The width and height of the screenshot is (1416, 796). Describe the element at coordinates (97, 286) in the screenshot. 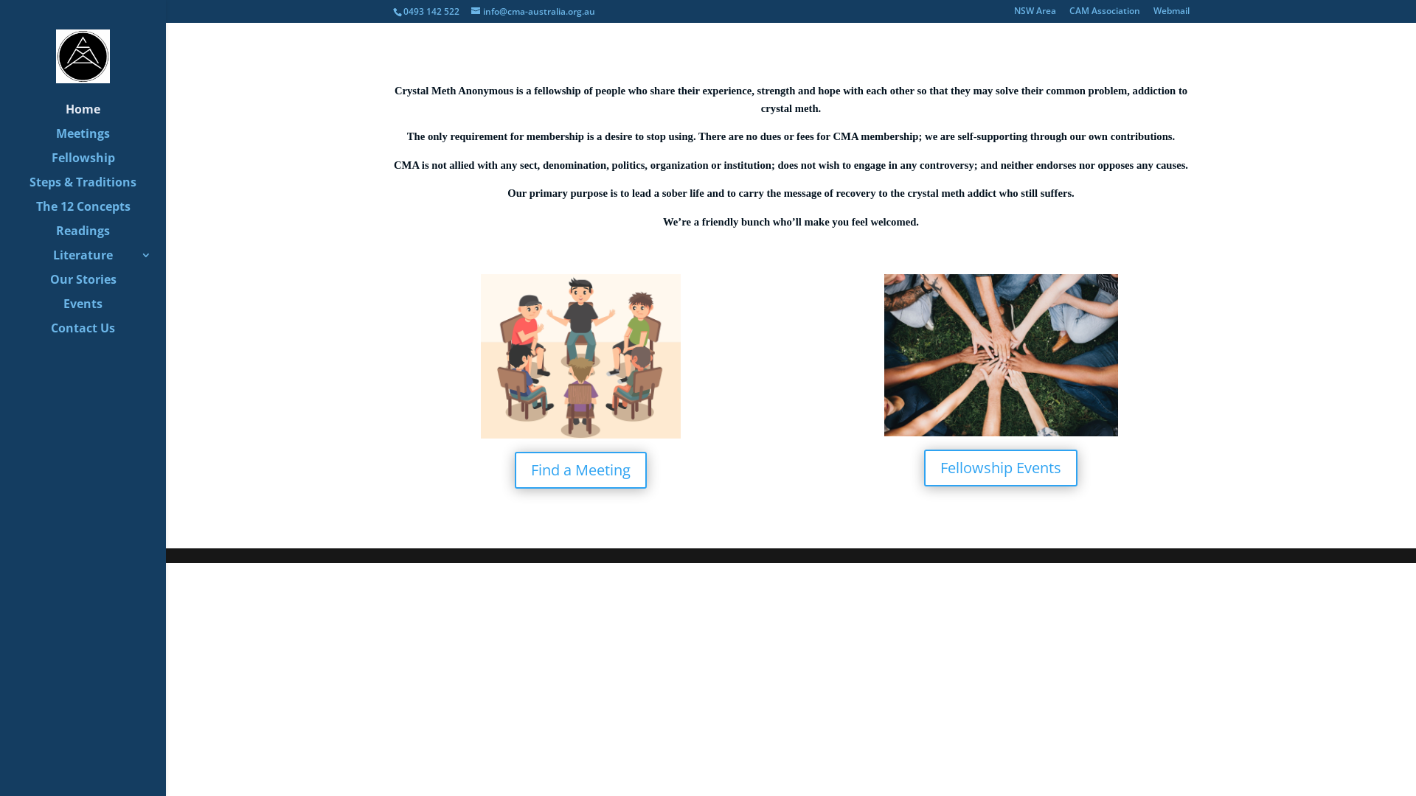

I see `Our Stories` at that location.